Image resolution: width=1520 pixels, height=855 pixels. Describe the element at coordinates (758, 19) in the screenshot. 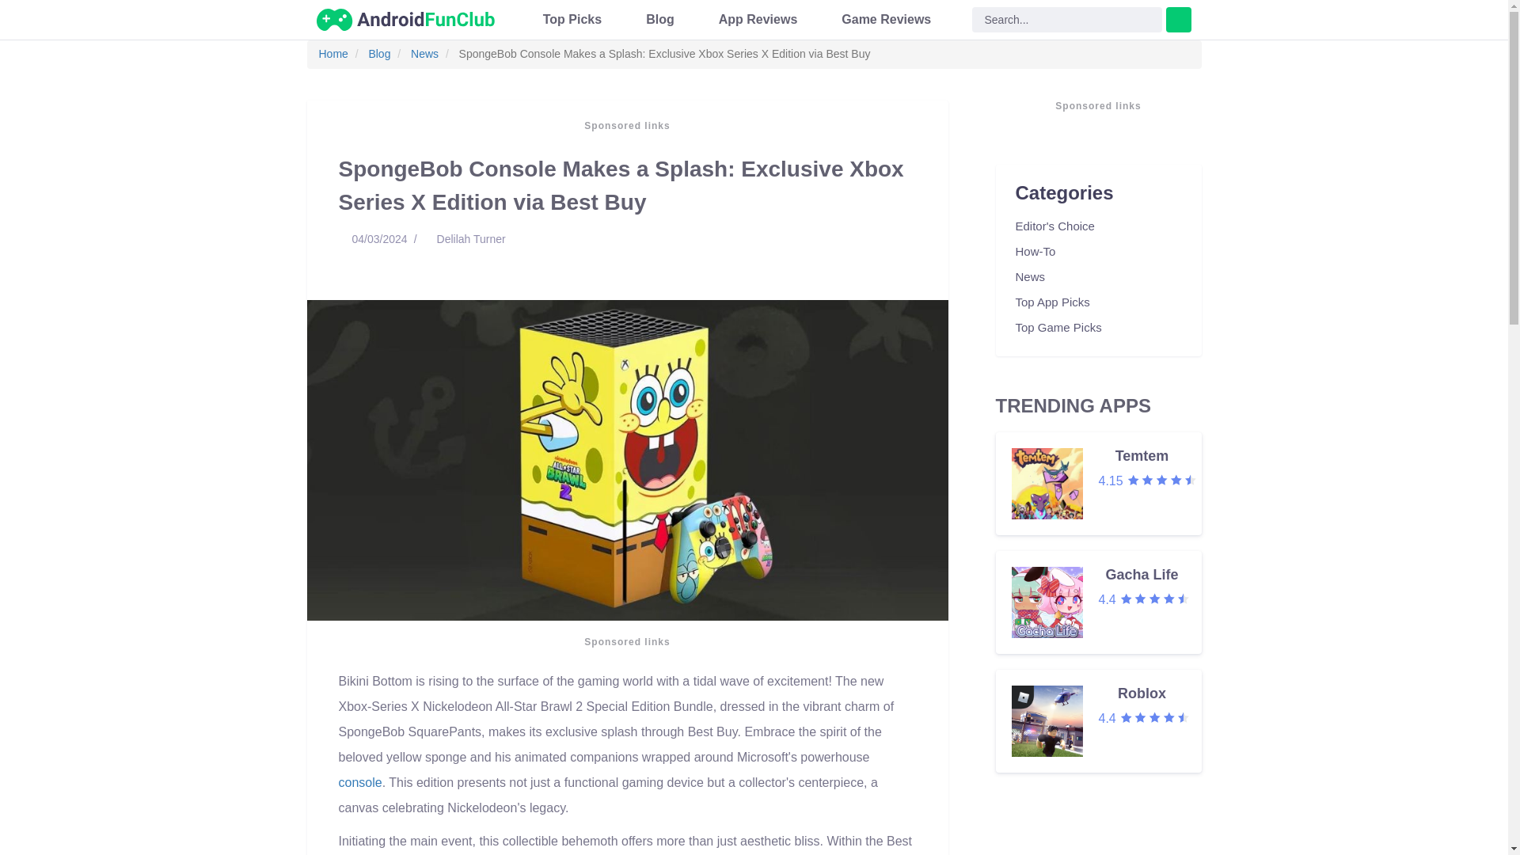

I see `Top Game Picks` at that location.